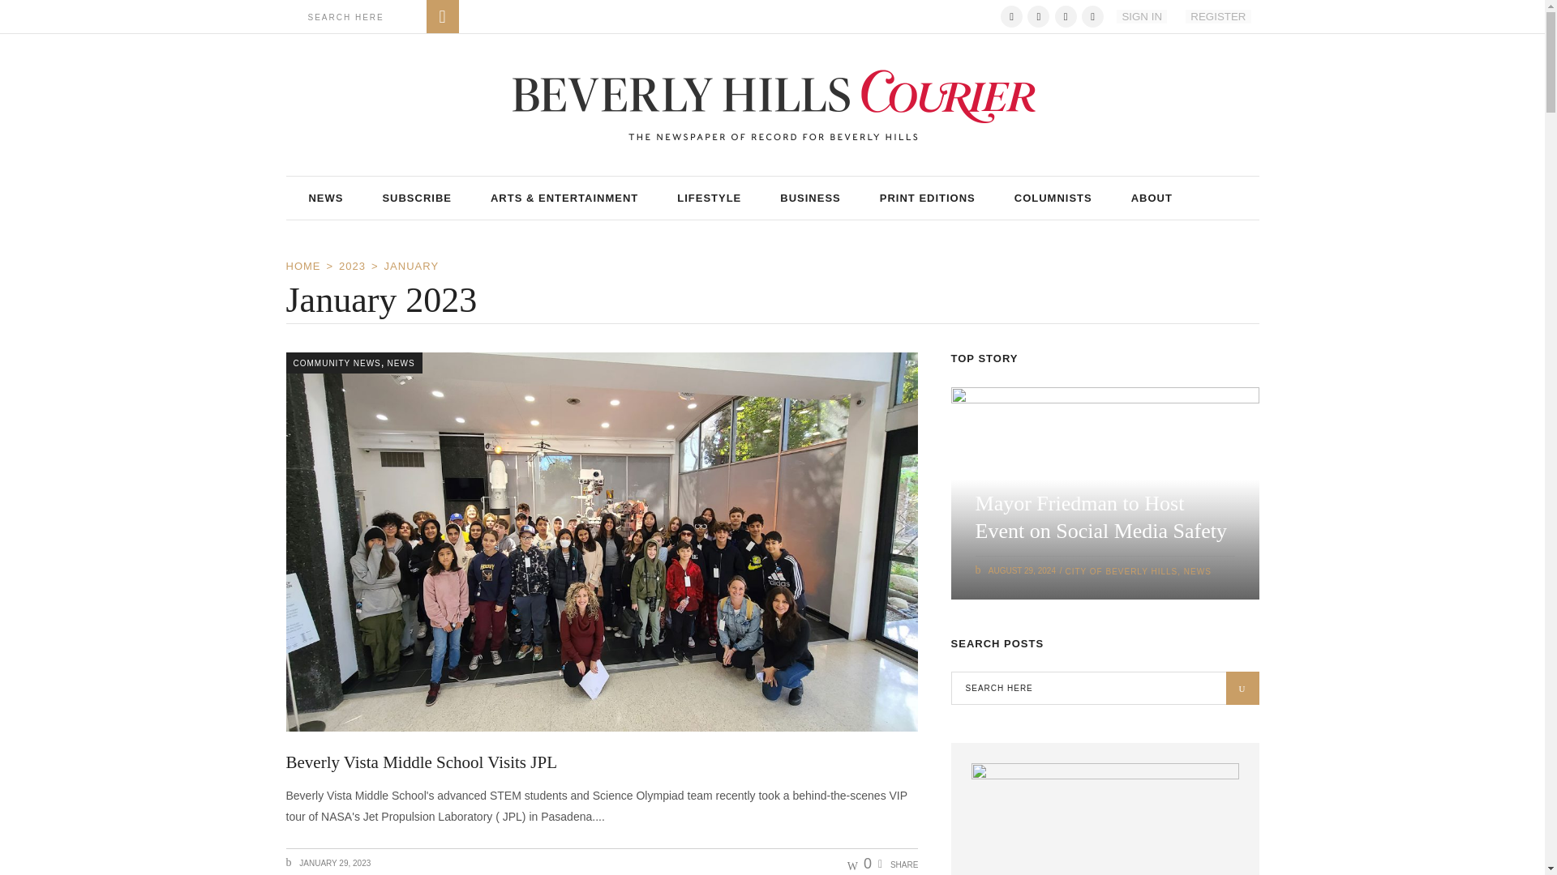  Describe the element at coordinates (325, 198) in the screenshot. I see `NEWS` at that location.